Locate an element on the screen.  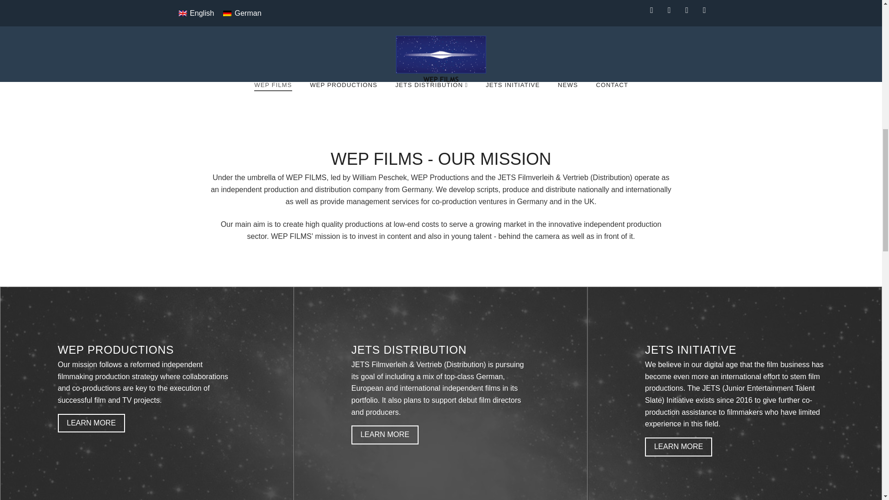
LEARN MORE is located at coordinates (91, 423).